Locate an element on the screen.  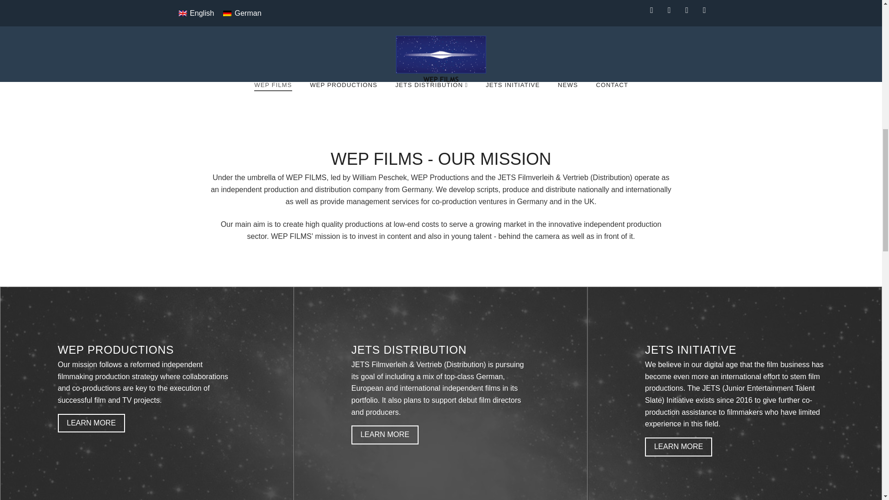
LEARN MORE is located at coordinates (91, 423).